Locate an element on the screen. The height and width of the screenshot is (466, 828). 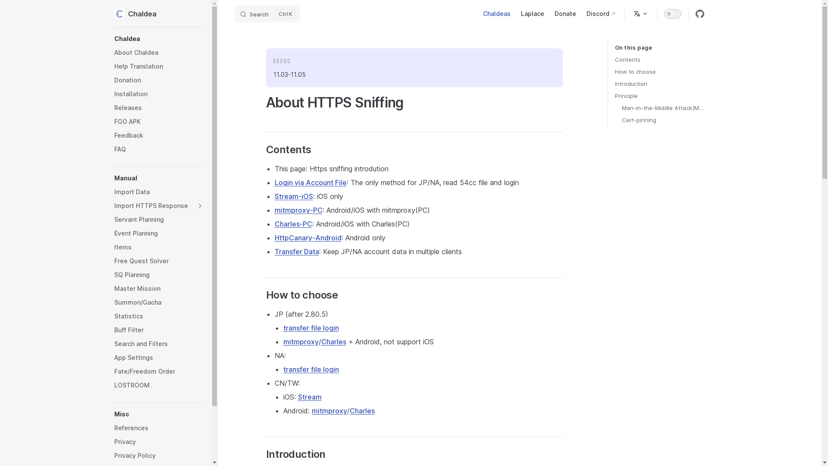
Installation is located at coordinates (159, 94).